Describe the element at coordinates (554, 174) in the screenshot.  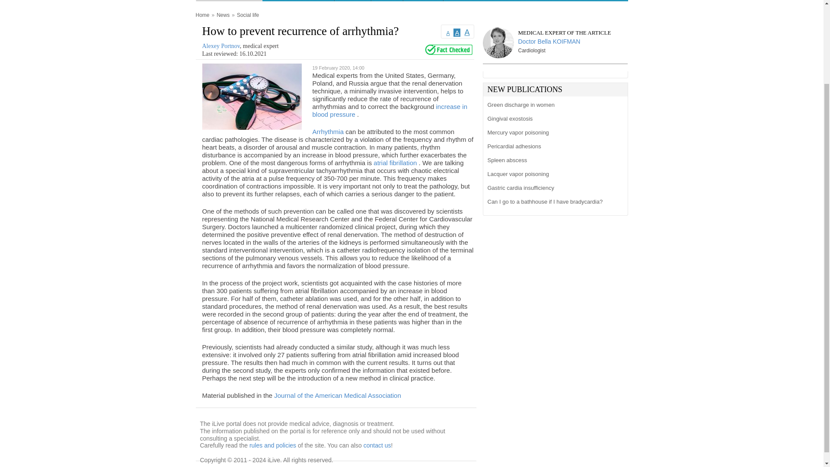
I see `Lacquer vapor poisoning` at that location.